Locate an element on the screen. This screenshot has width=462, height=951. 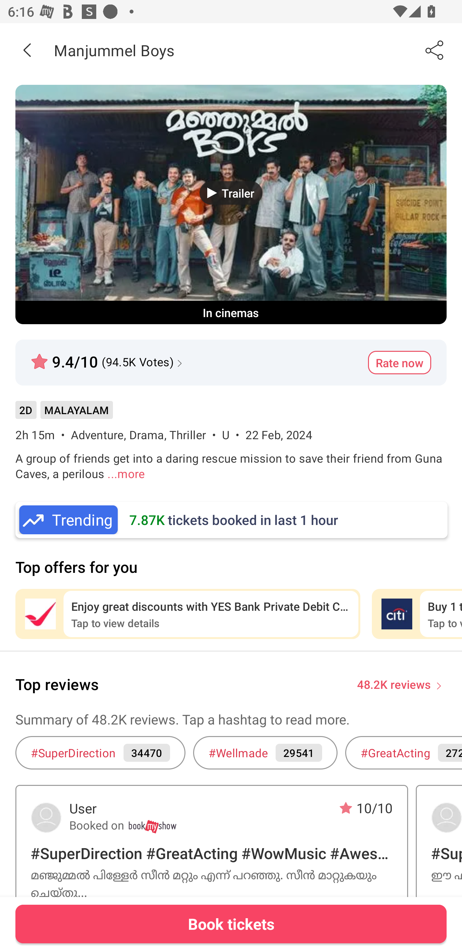
Trailer is located at coordinates (231, 193).